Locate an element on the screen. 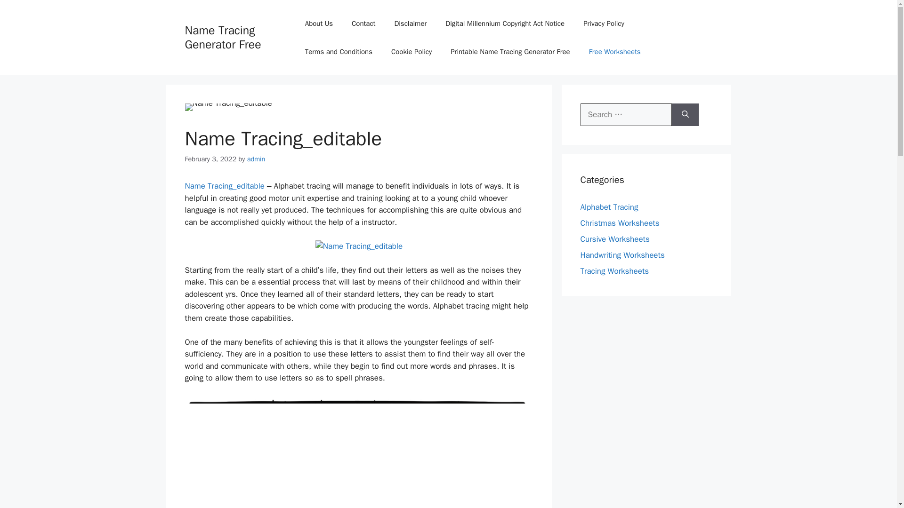 This screenshot has height=508, width=904. Handwriting Worksheets is located at coordinates (622, 255).